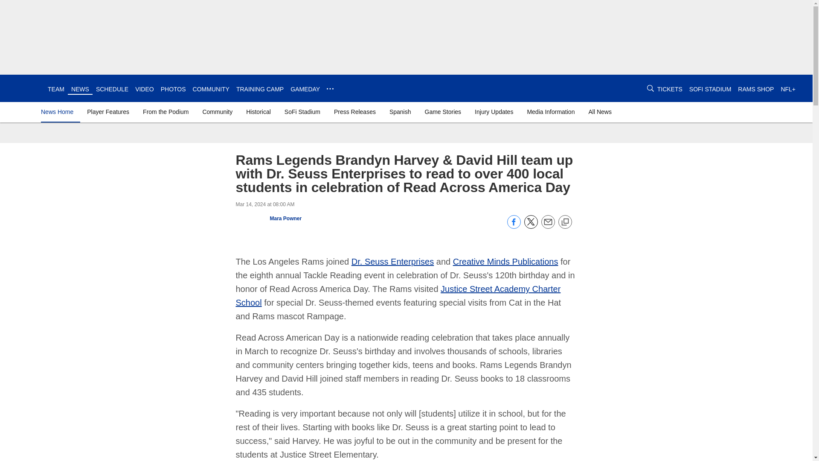 Image resolution: width=819 pixels, height=461 pixels. What do you see at coordinates (80, 89) in the screenshot?
I see `NEWS` at bounding box center [80, 89].